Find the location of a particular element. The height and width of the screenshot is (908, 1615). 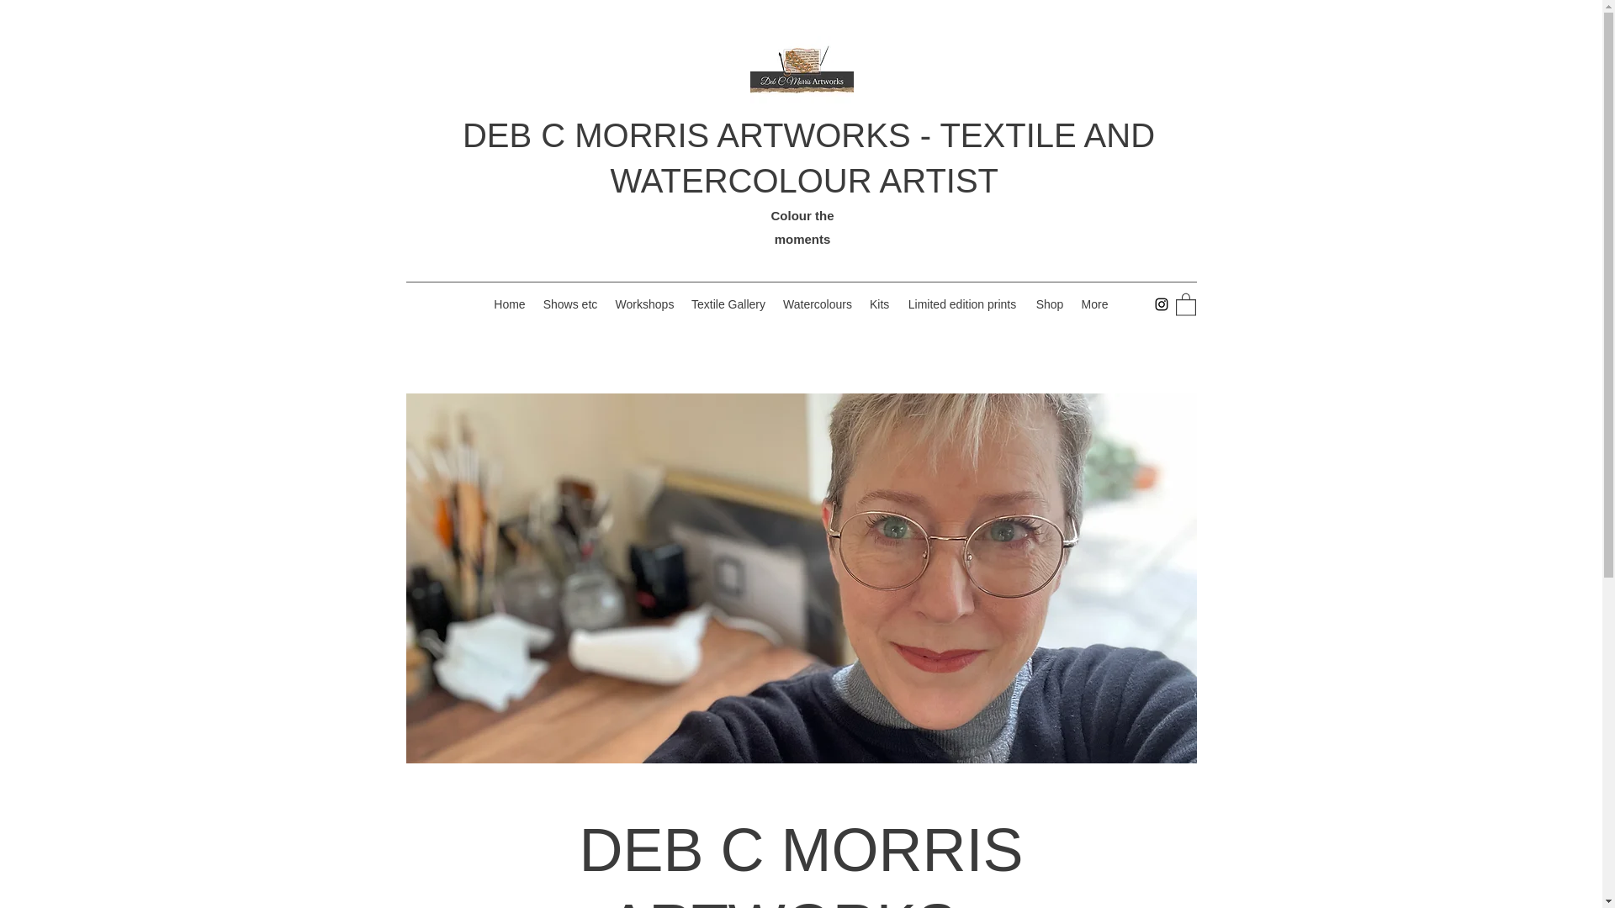

Limited edition prints is located at coordinates (962, 304).